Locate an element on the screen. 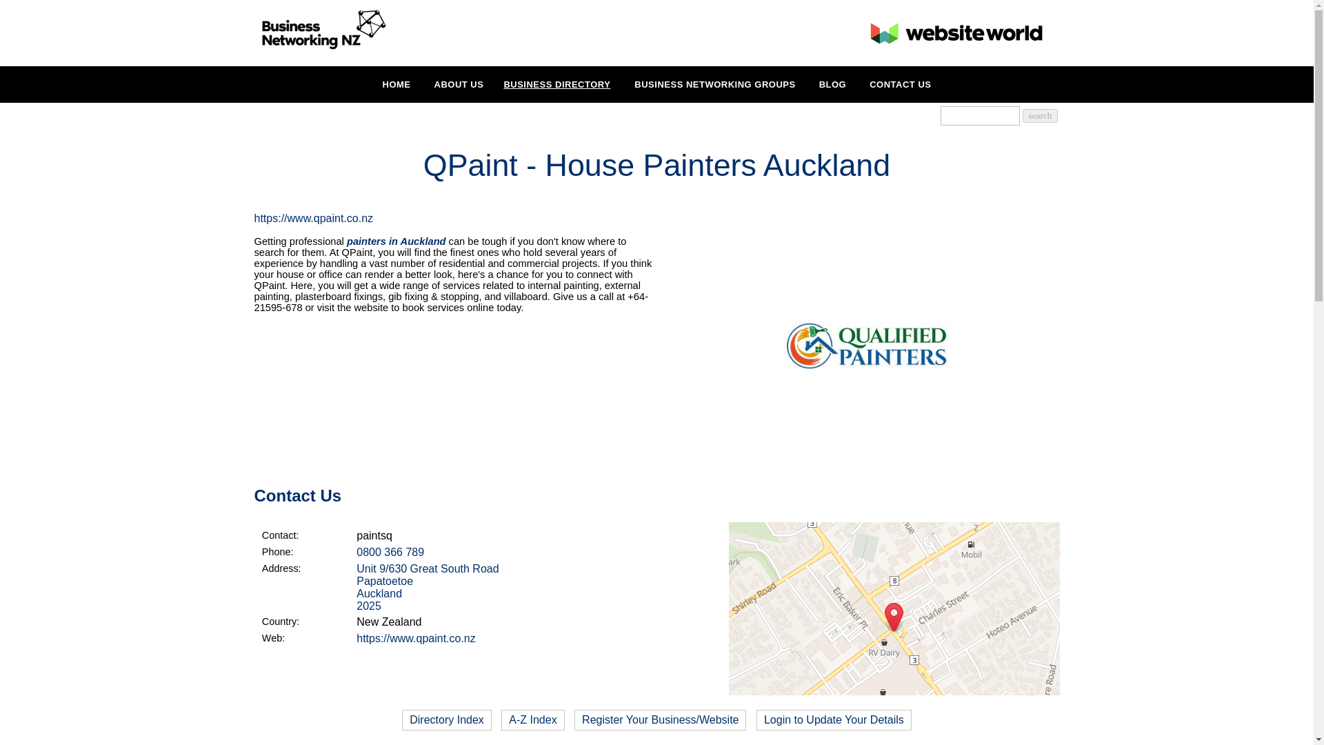 This screenshot has height=745, width=1324. search is located at coordinates (1039, 115).